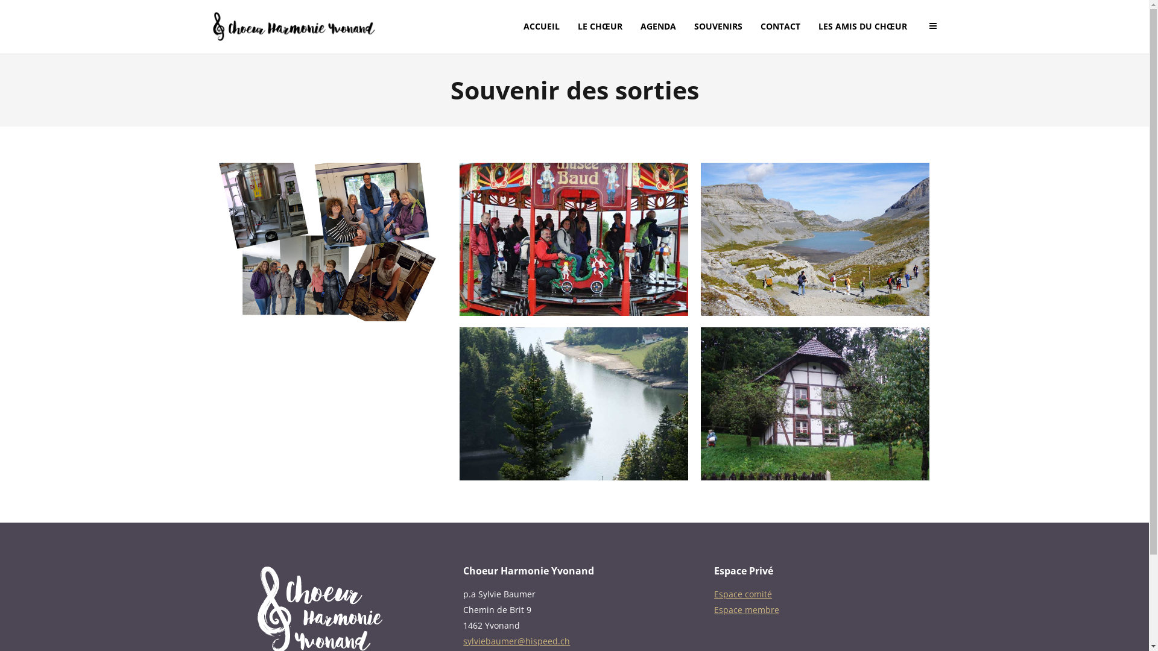  I want to click on 2009 Le saut du Doubs, so click(574, 404).